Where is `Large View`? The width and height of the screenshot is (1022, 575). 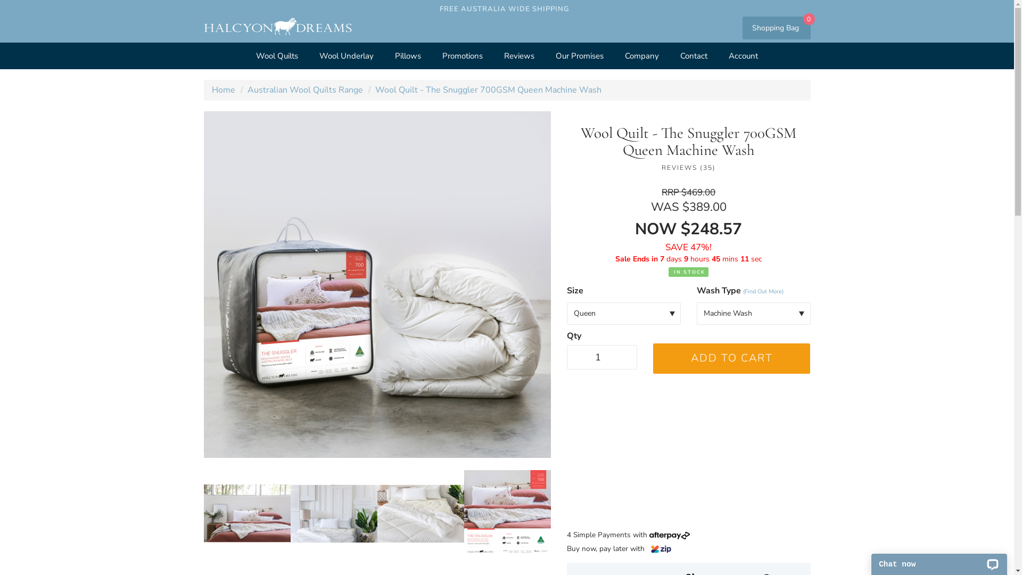
Large View is located at coordinates (334, 513).